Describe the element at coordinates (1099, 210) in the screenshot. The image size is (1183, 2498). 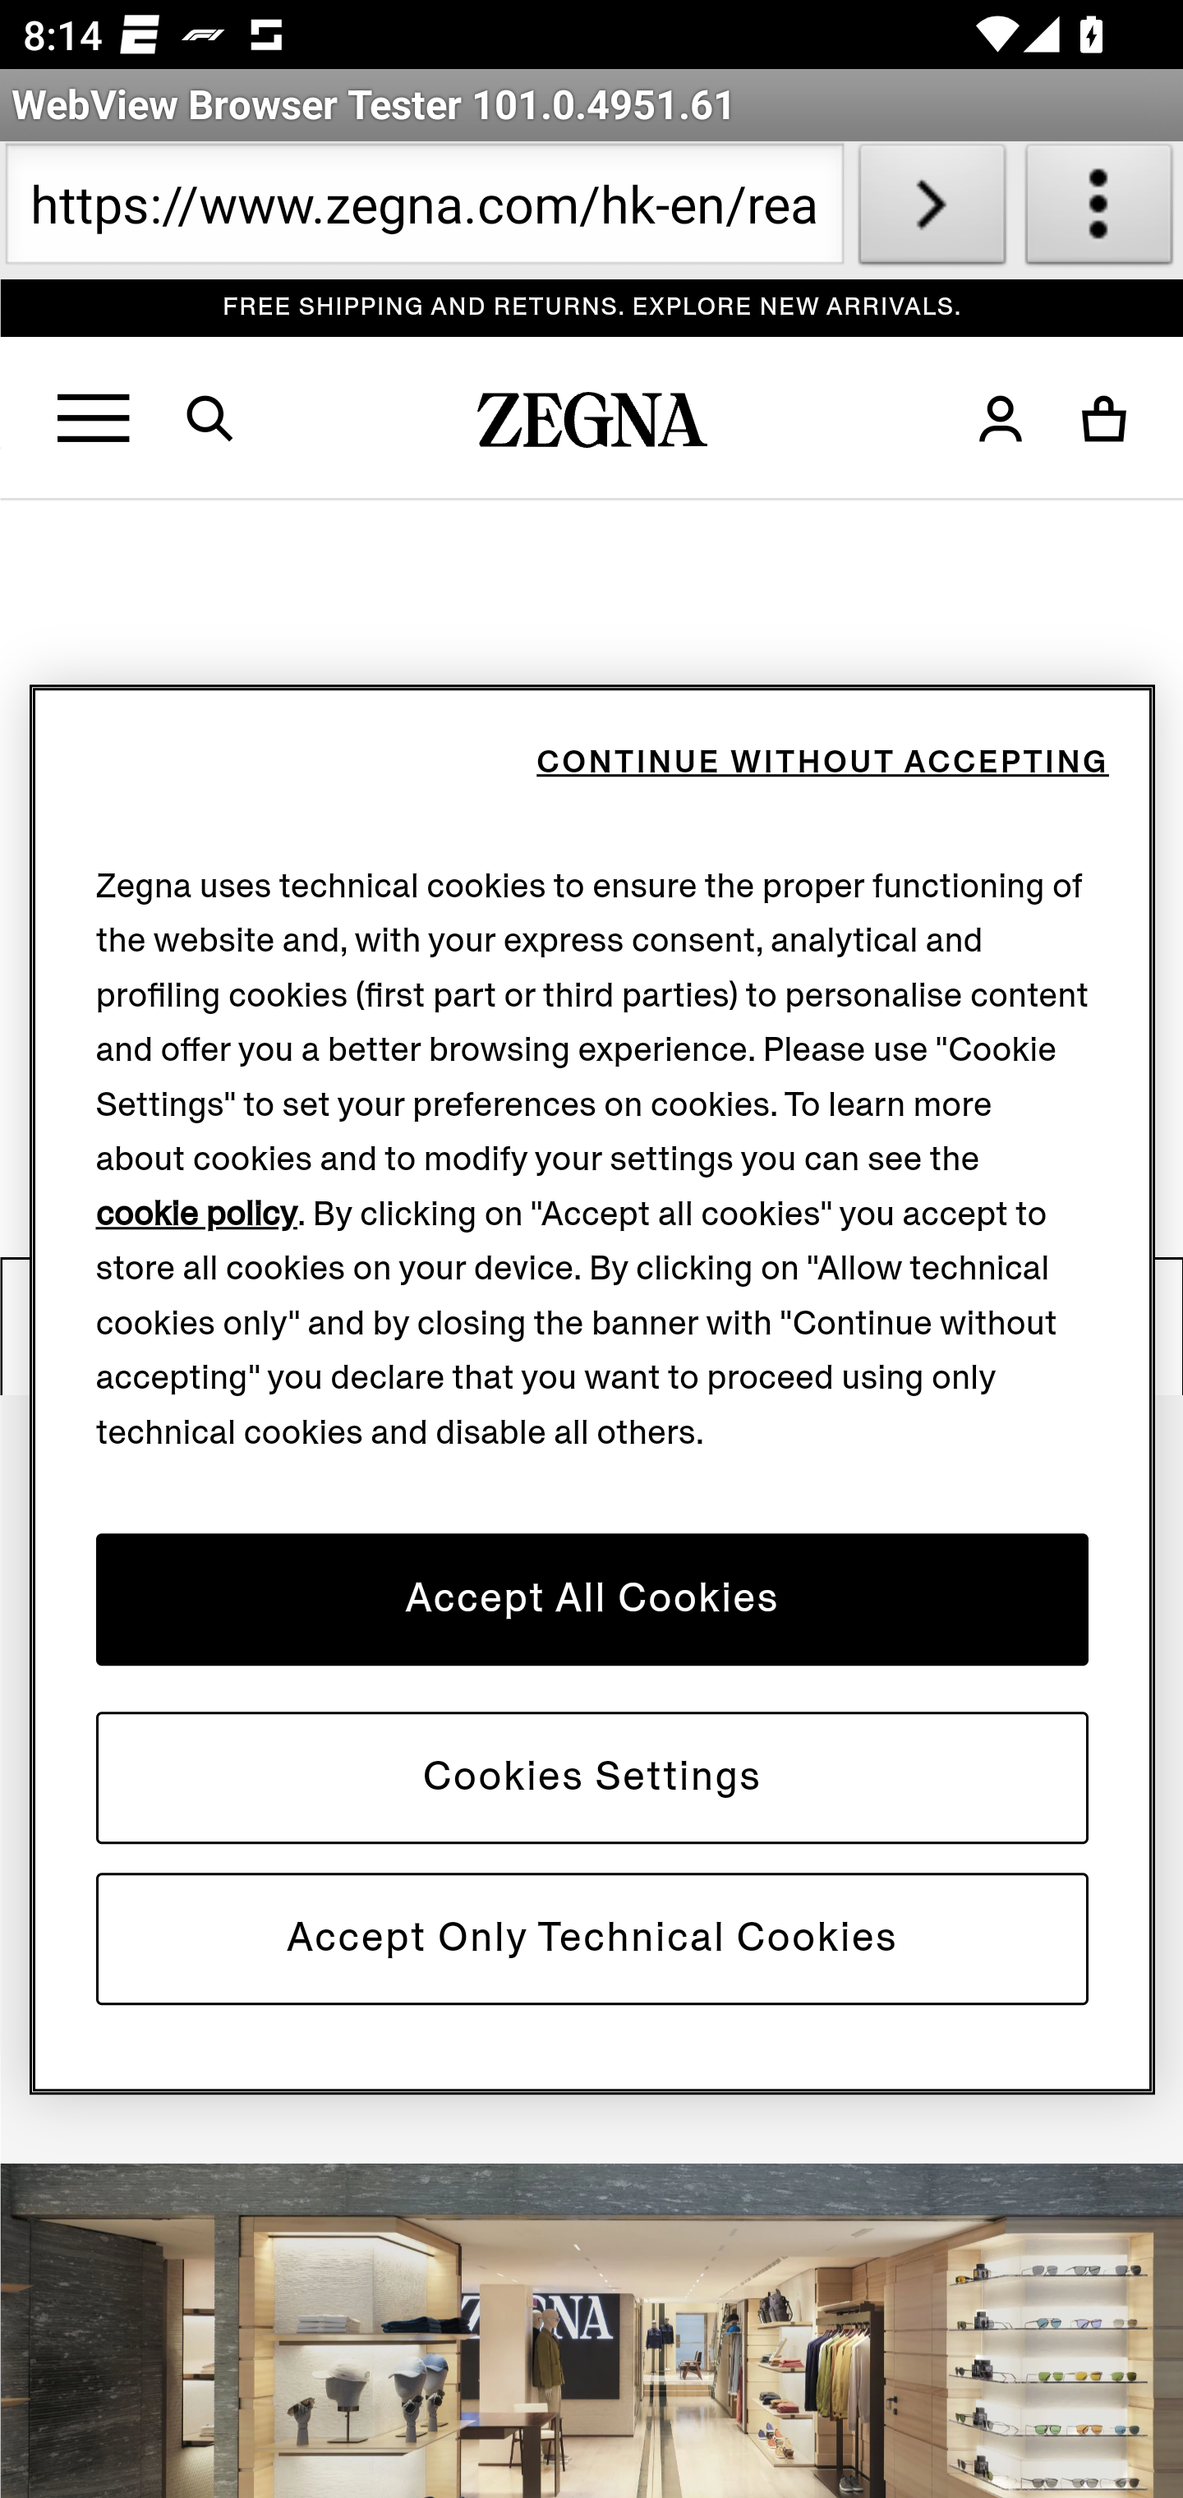
I see `About WebView` at that location.